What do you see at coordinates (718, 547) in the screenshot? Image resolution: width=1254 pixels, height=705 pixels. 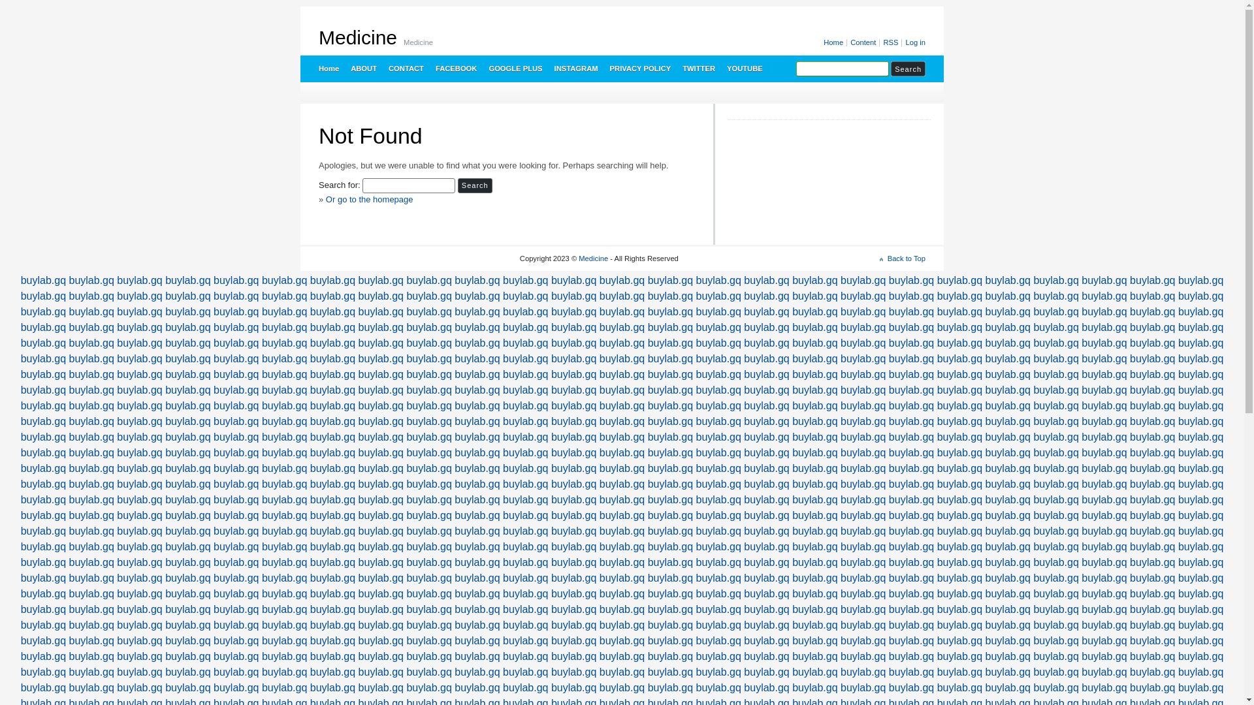 I see `buylab.gq` at bounding box center [718, 547].